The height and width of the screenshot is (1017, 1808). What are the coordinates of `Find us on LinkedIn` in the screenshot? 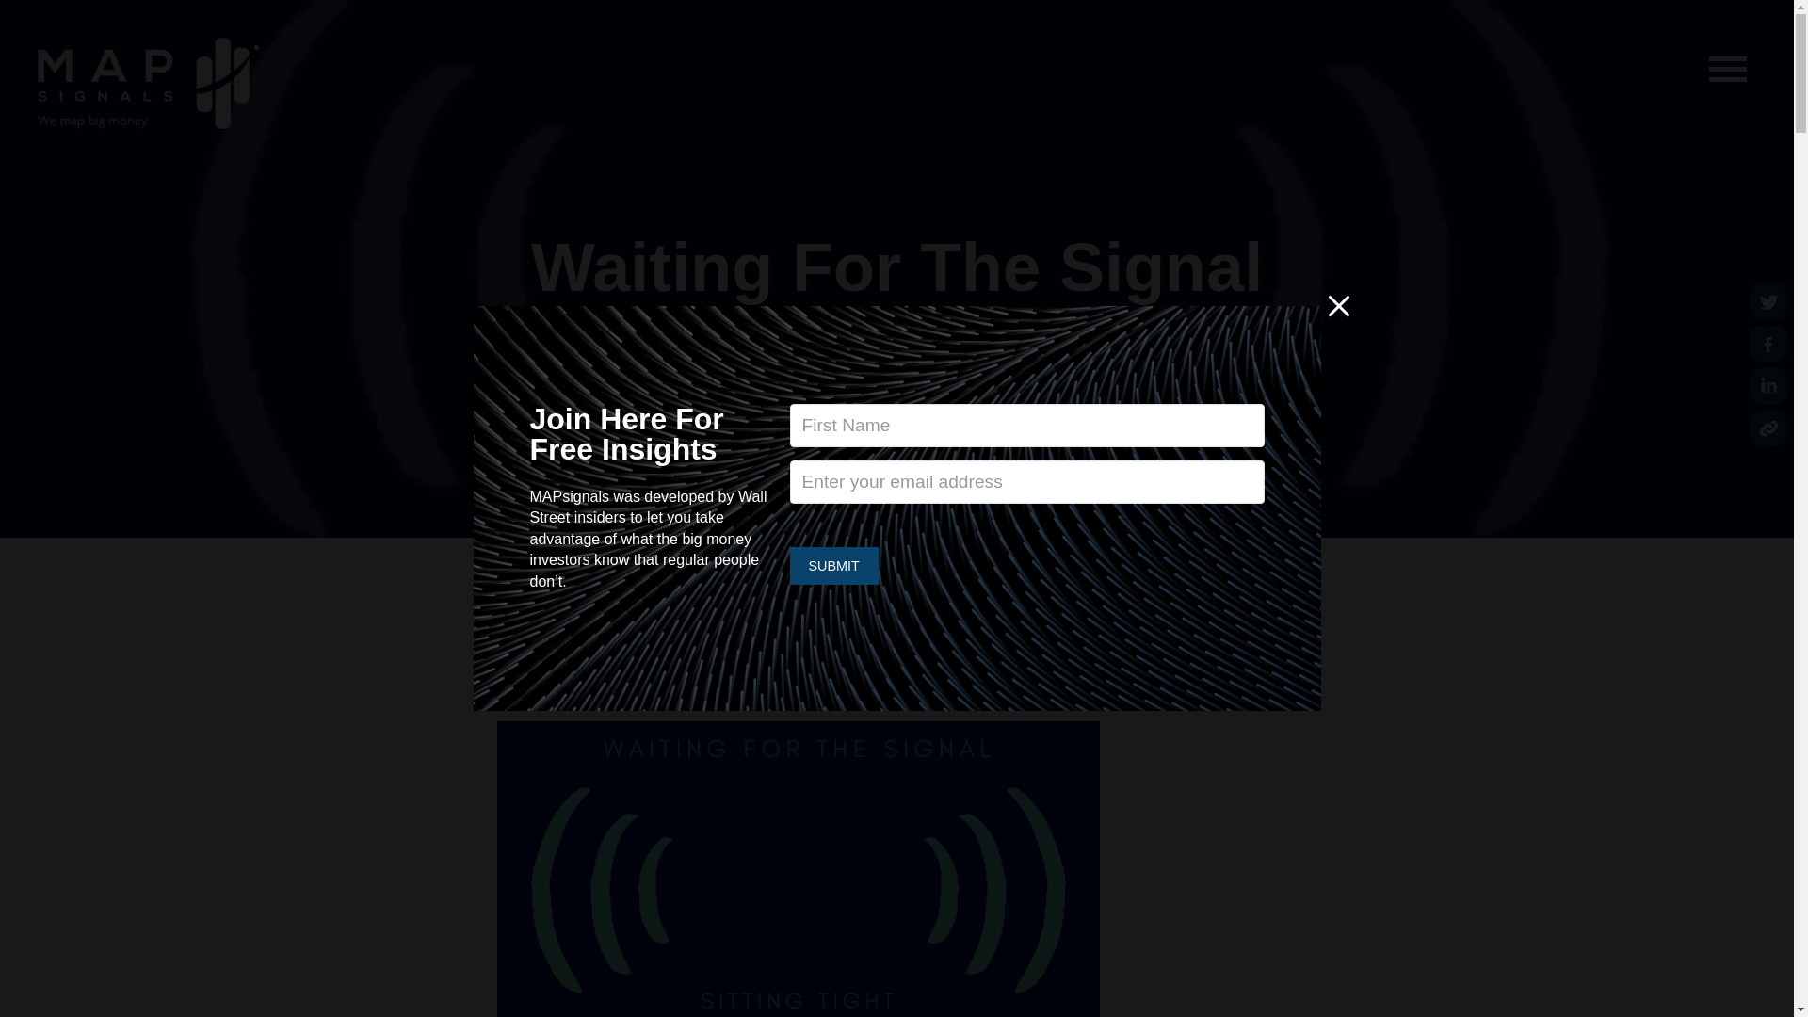 It's located at (1768, 385).